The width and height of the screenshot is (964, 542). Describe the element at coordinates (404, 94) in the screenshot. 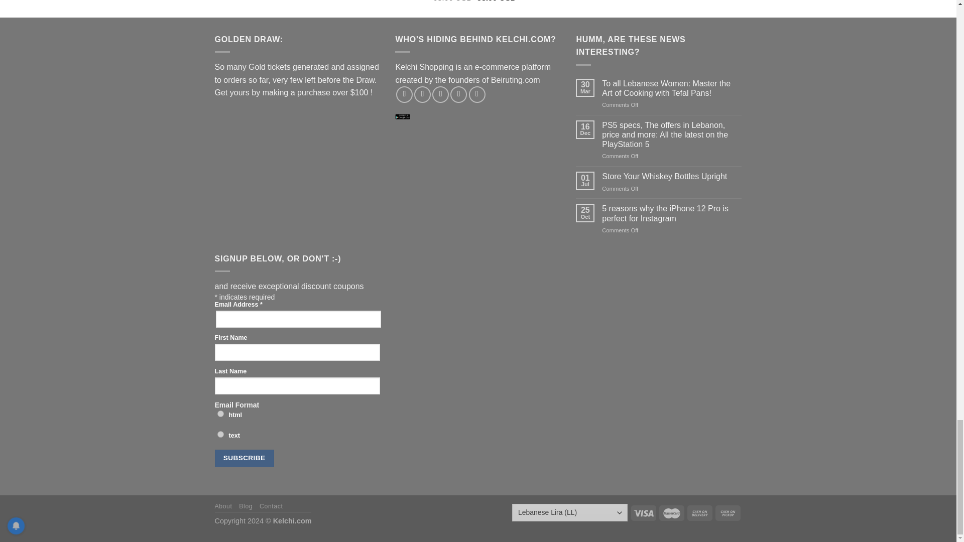

I see `Follow on Facebook` at that location.